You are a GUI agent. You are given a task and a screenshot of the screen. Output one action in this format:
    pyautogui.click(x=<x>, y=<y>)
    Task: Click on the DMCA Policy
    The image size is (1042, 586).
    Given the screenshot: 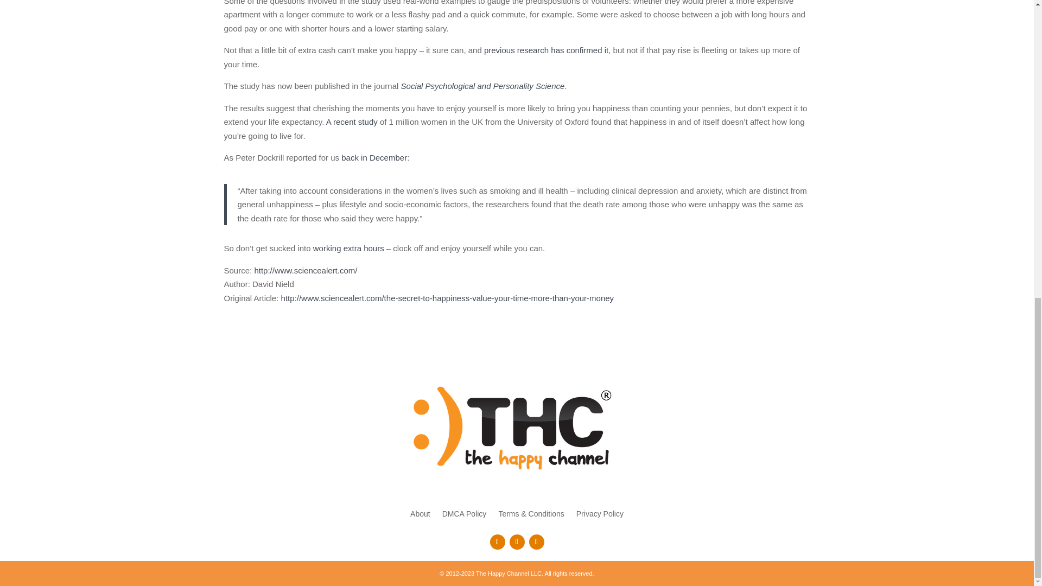 What is the action you would take?
    pyautogui.click(x=464, y=513)
    